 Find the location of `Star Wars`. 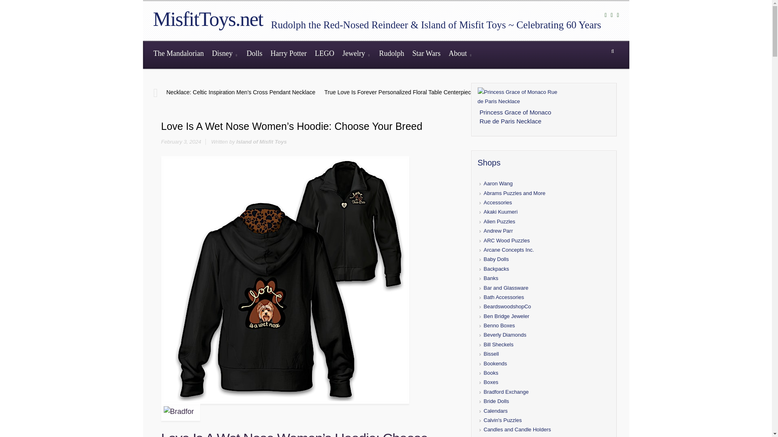

Star Wars is located at coordinates (426, 54).